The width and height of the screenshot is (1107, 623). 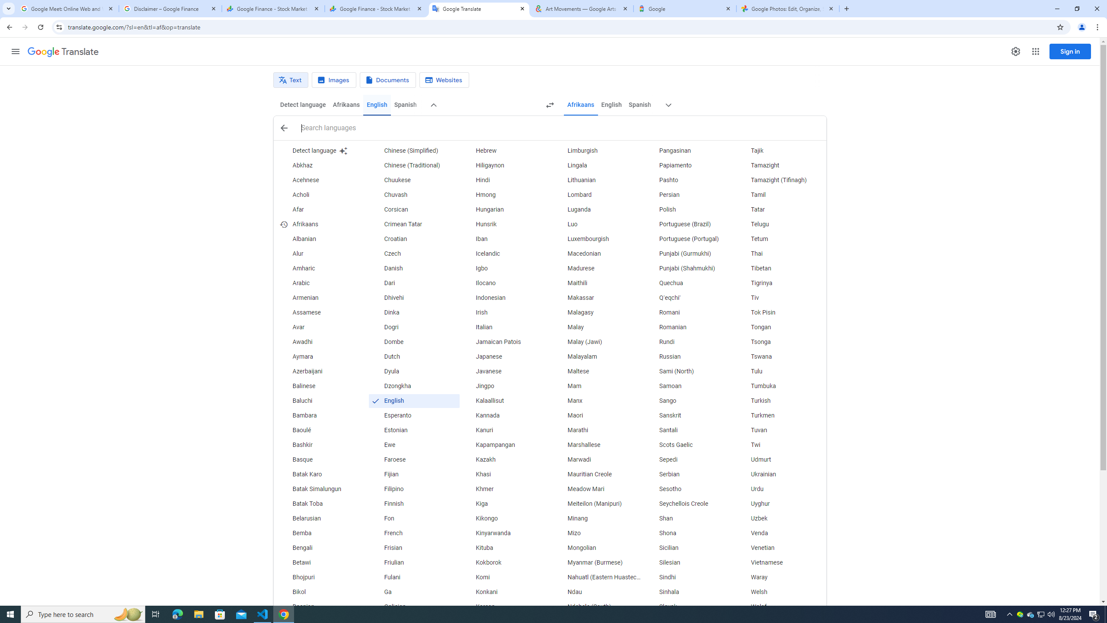 I want to click on Kokborok, so click(x=506, y=562).